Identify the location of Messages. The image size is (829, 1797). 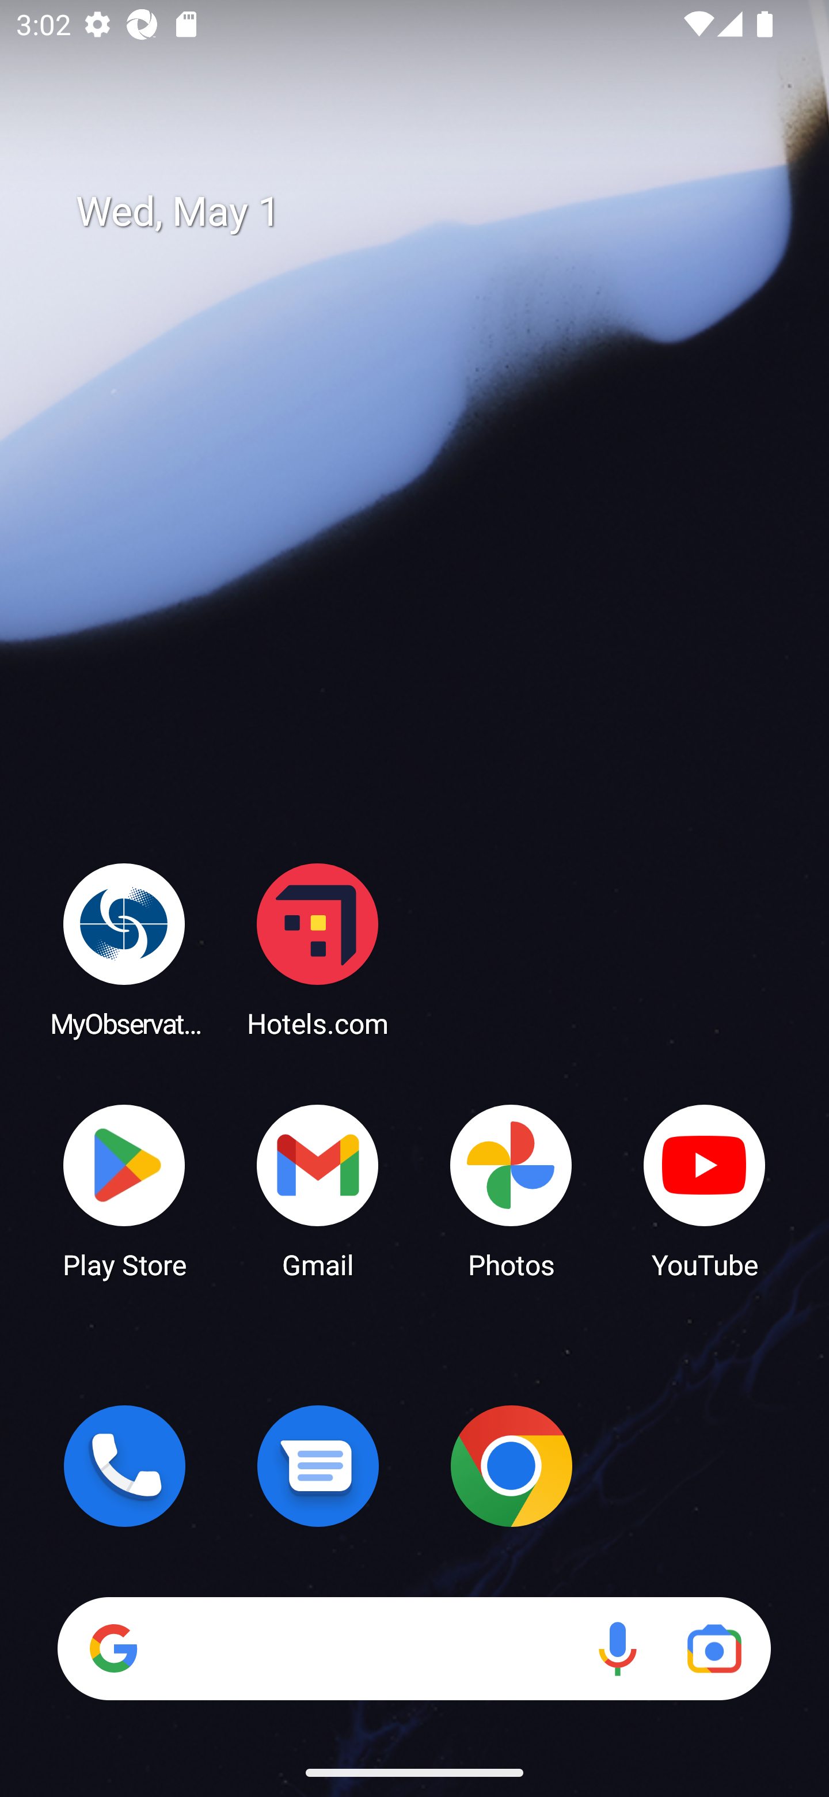
(318, 1466).